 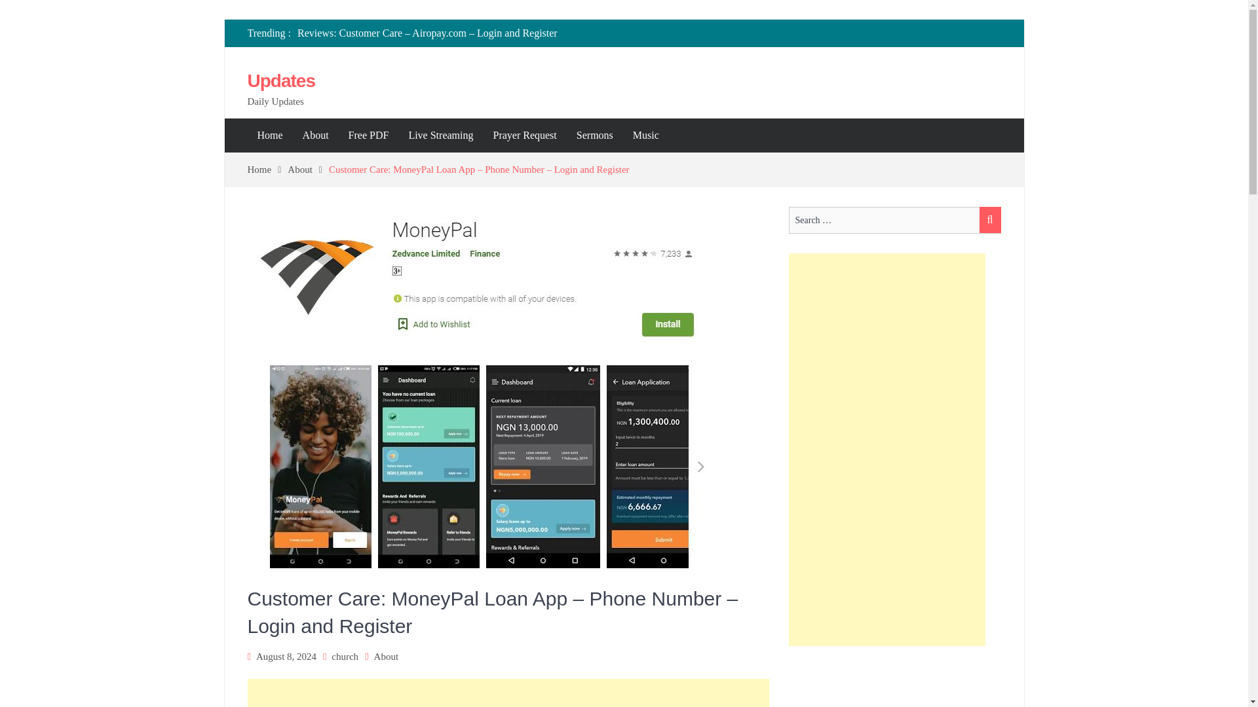 What do you see at coordinates (440, 136) in the screenshot?
I see `Live Streaming` at bounding box center [440, 136].